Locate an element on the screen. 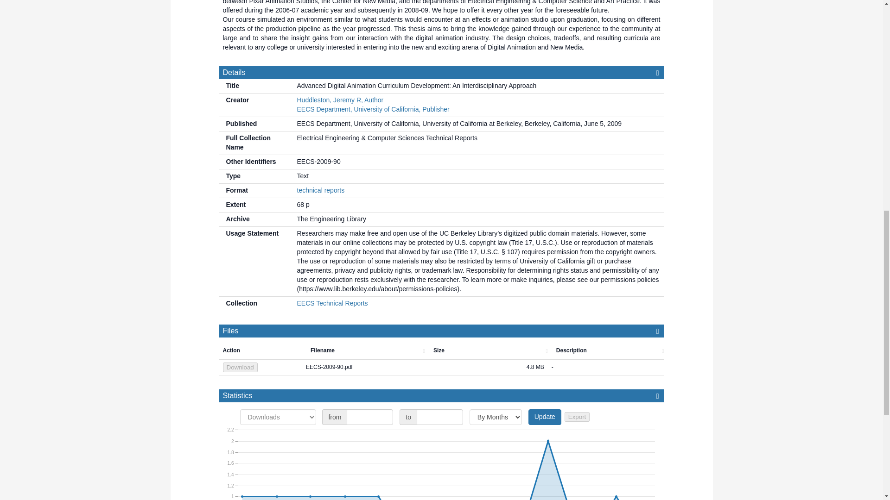 This screenshot has width=890, height=500. Update is located at coordinates (545, 417).